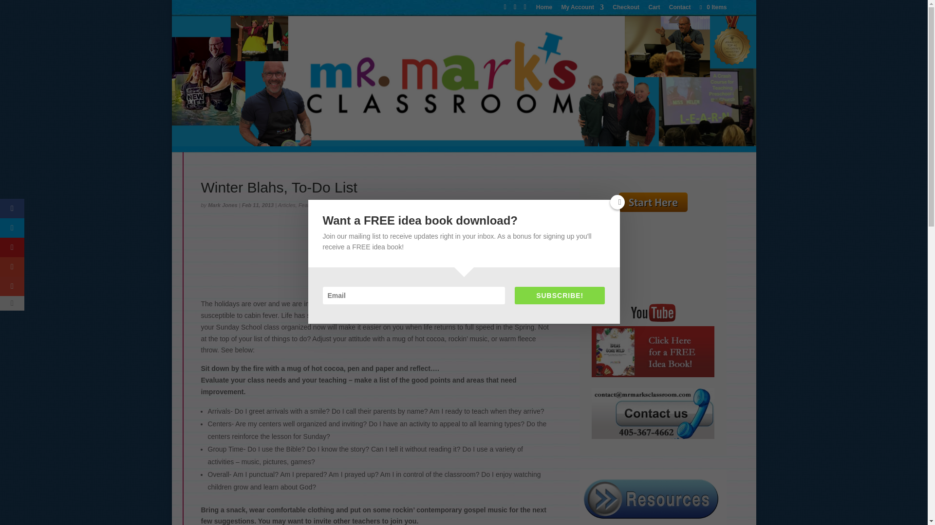 The image size is (935, 525). Describe the element at coordinates (375, 255) in the screenshot. I see `winter` at that location.